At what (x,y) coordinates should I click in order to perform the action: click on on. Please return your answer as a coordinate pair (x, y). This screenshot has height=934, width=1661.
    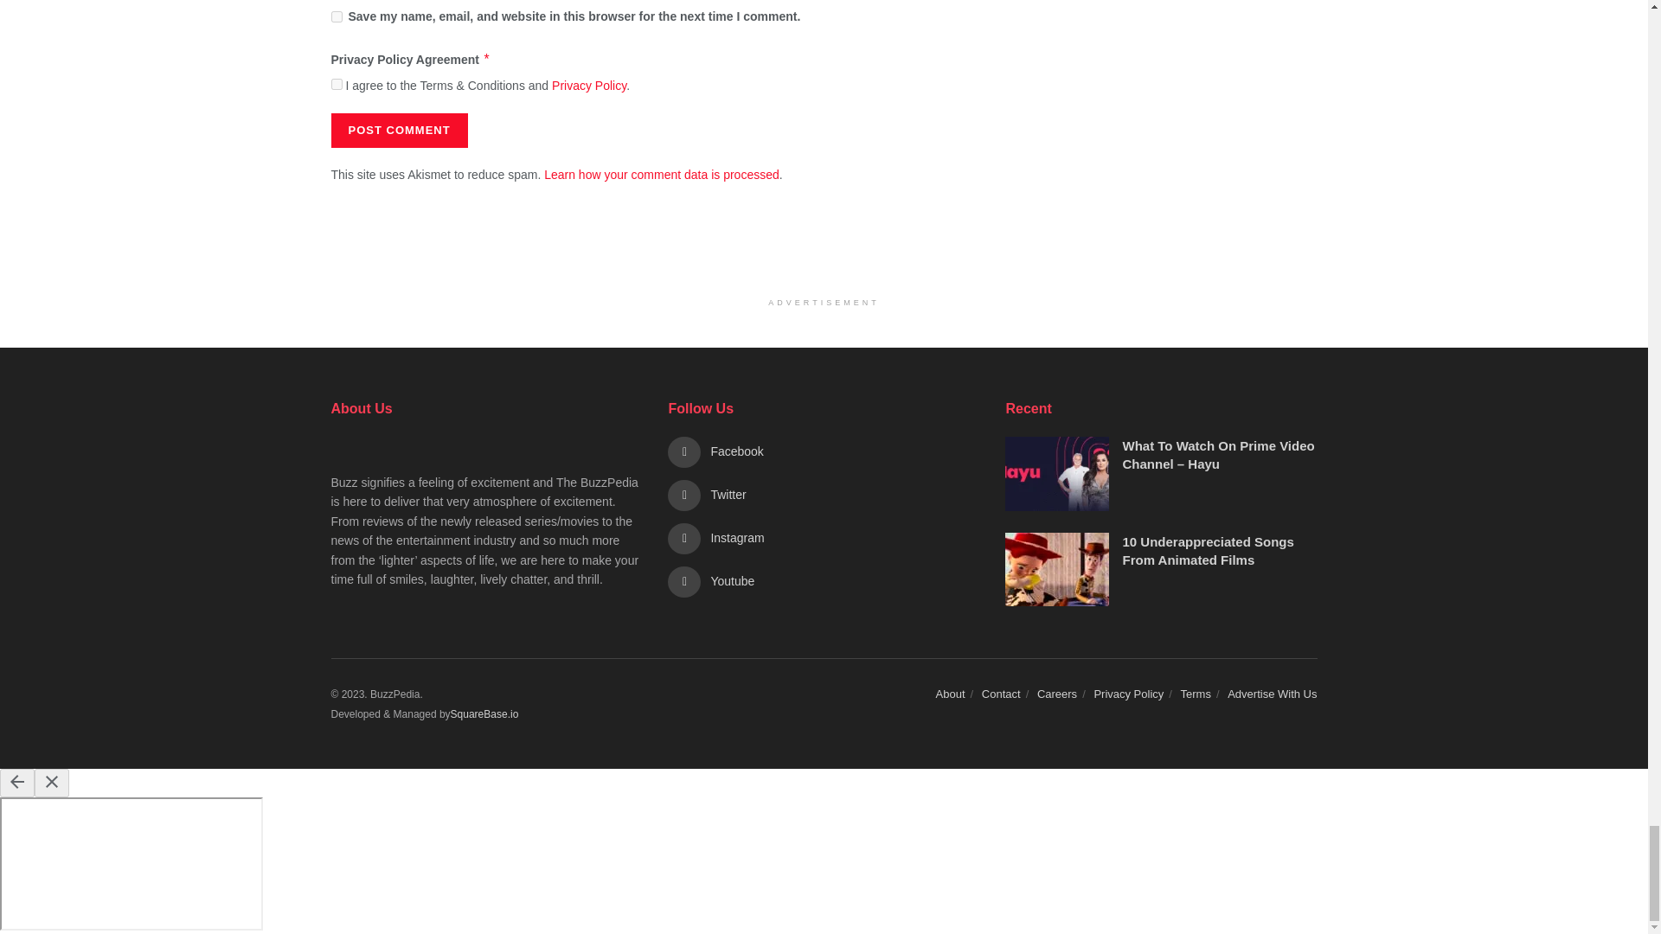
    Looking at the image, I should click on (336, 83).